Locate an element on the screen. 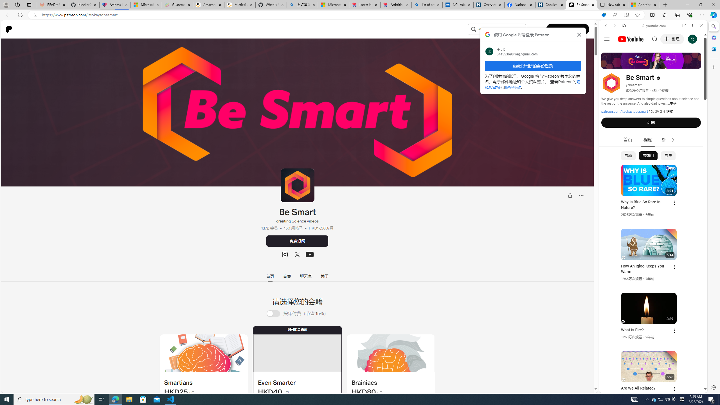 Image resolution: width=720 pixels, height=405 pixels. Class: sc-gUQvok bqiJlM is located at coordinates (525, 29).